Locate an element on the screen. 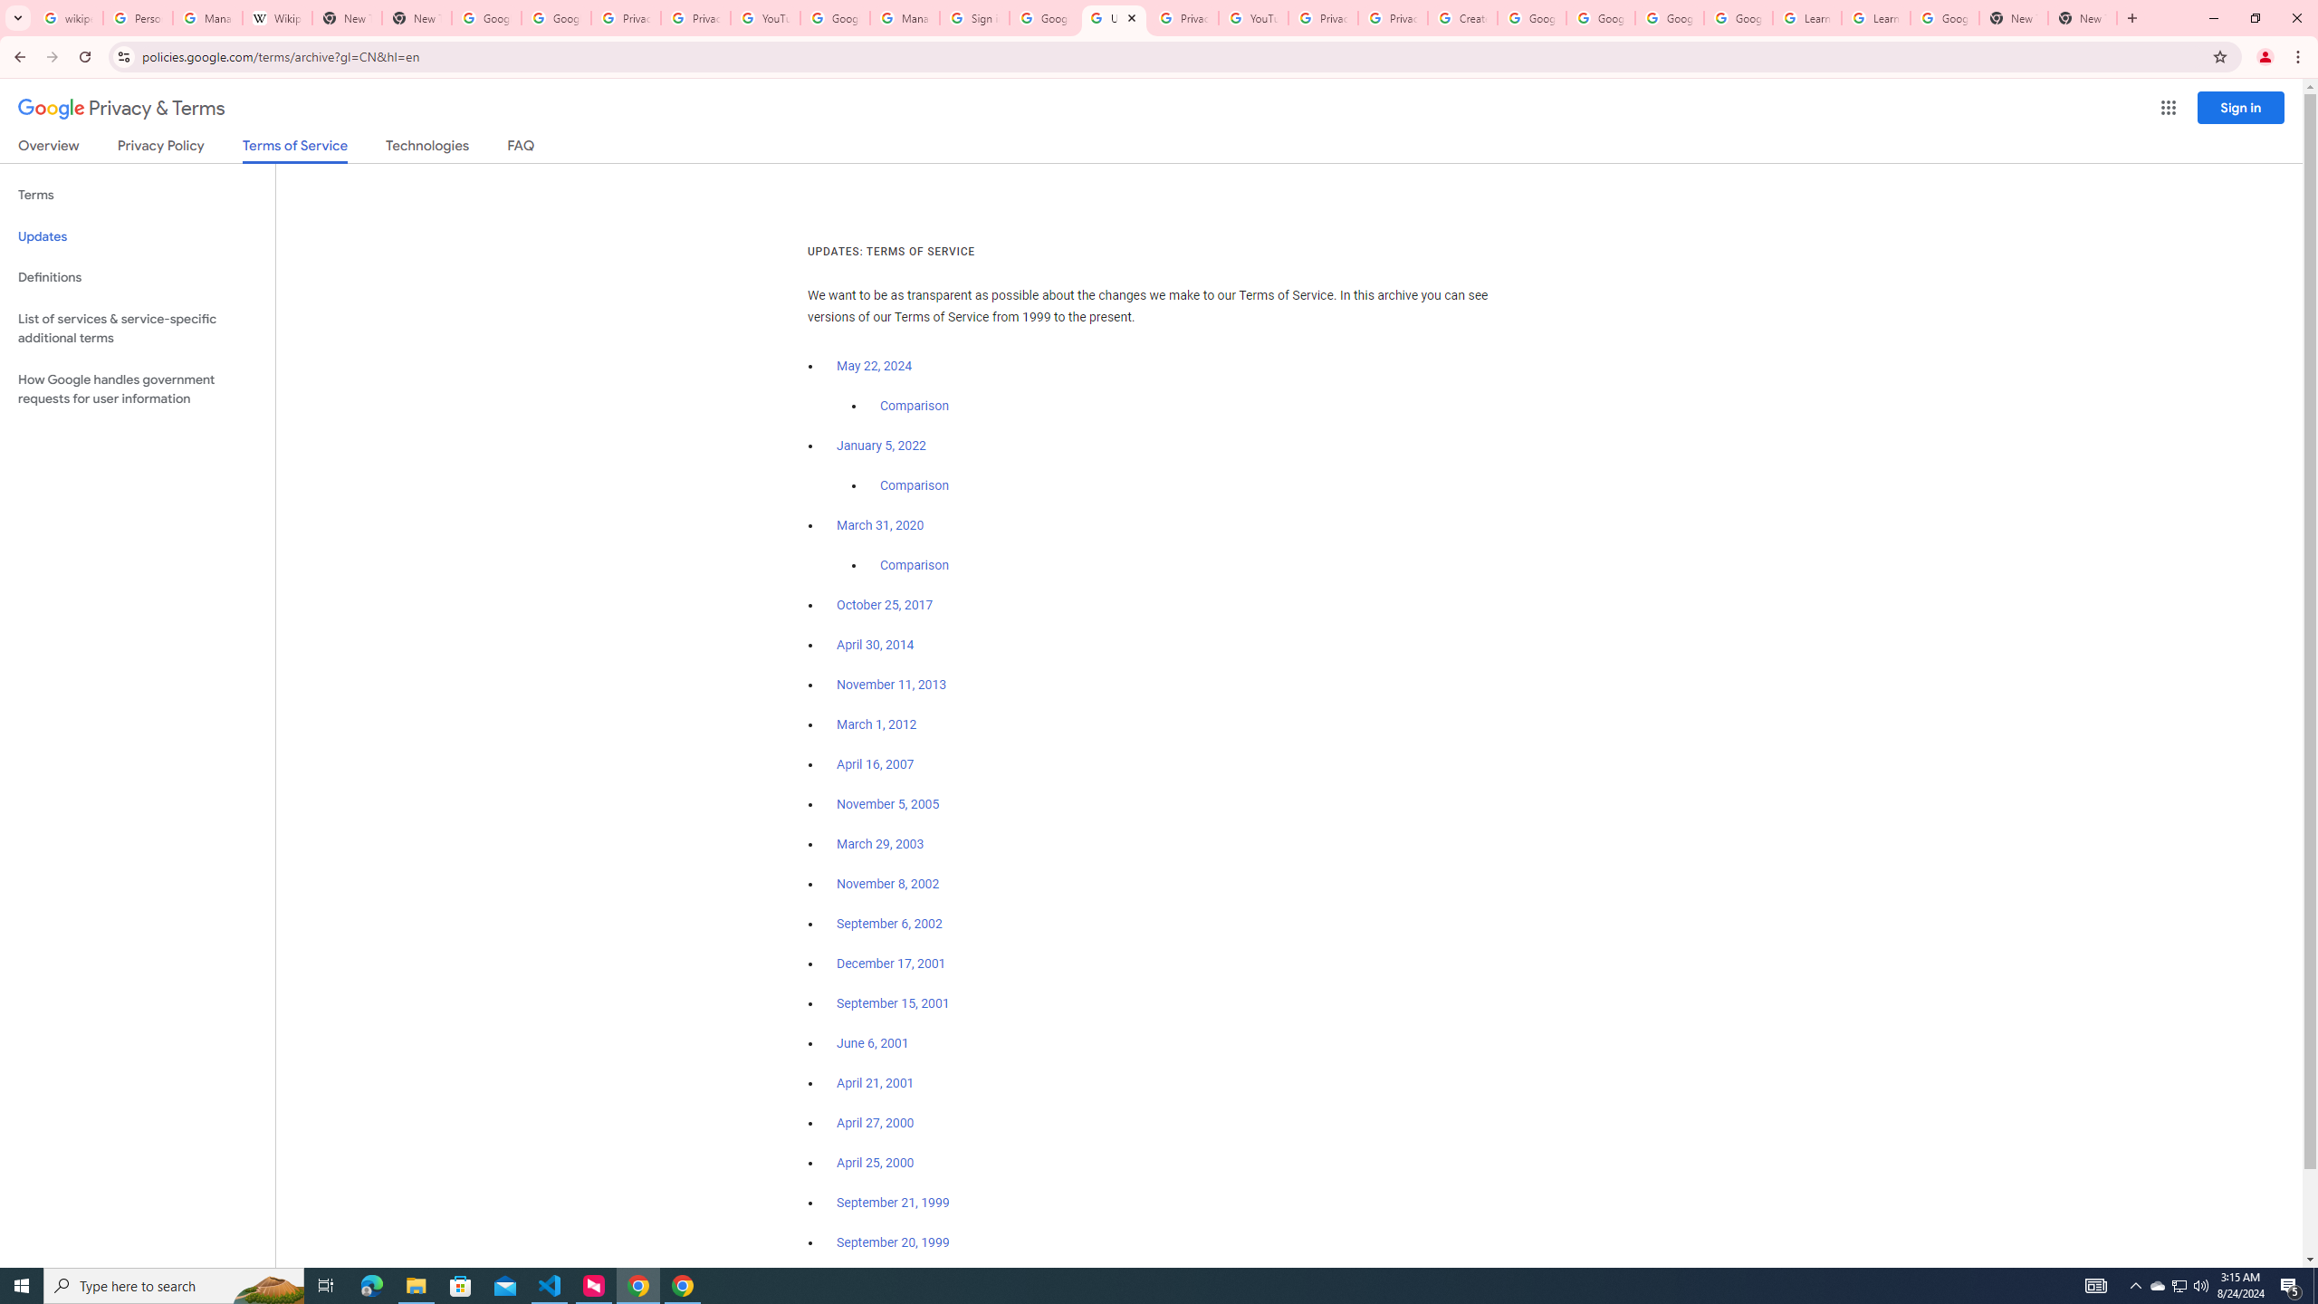 This screenshot has height=1304, width=2318. Manage your Location History - Google Search Help is located at coordinates (206, 18).